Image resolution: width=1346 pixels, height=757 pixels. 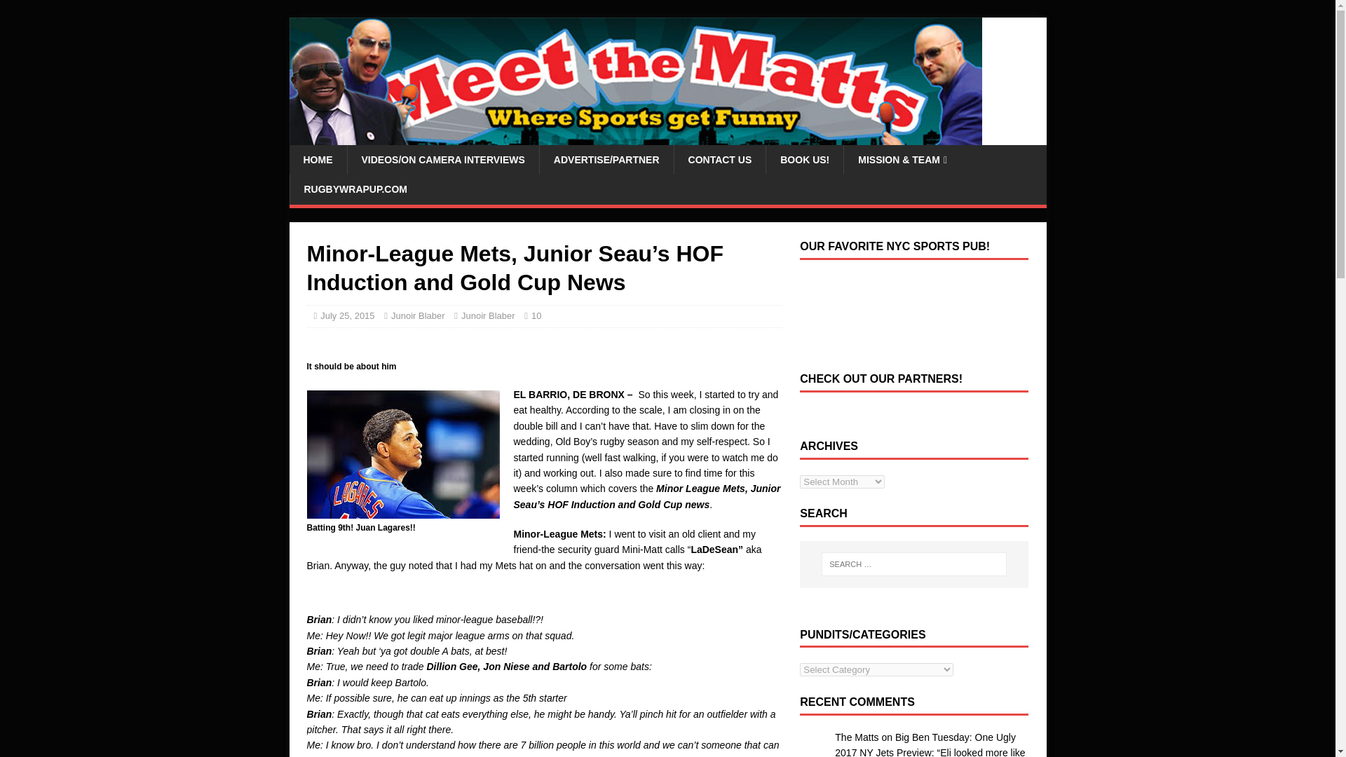 What do you see at coordinates (346, 315) in the screenshot?
I see `July 25, 2015` at bounding box center [346, 315].